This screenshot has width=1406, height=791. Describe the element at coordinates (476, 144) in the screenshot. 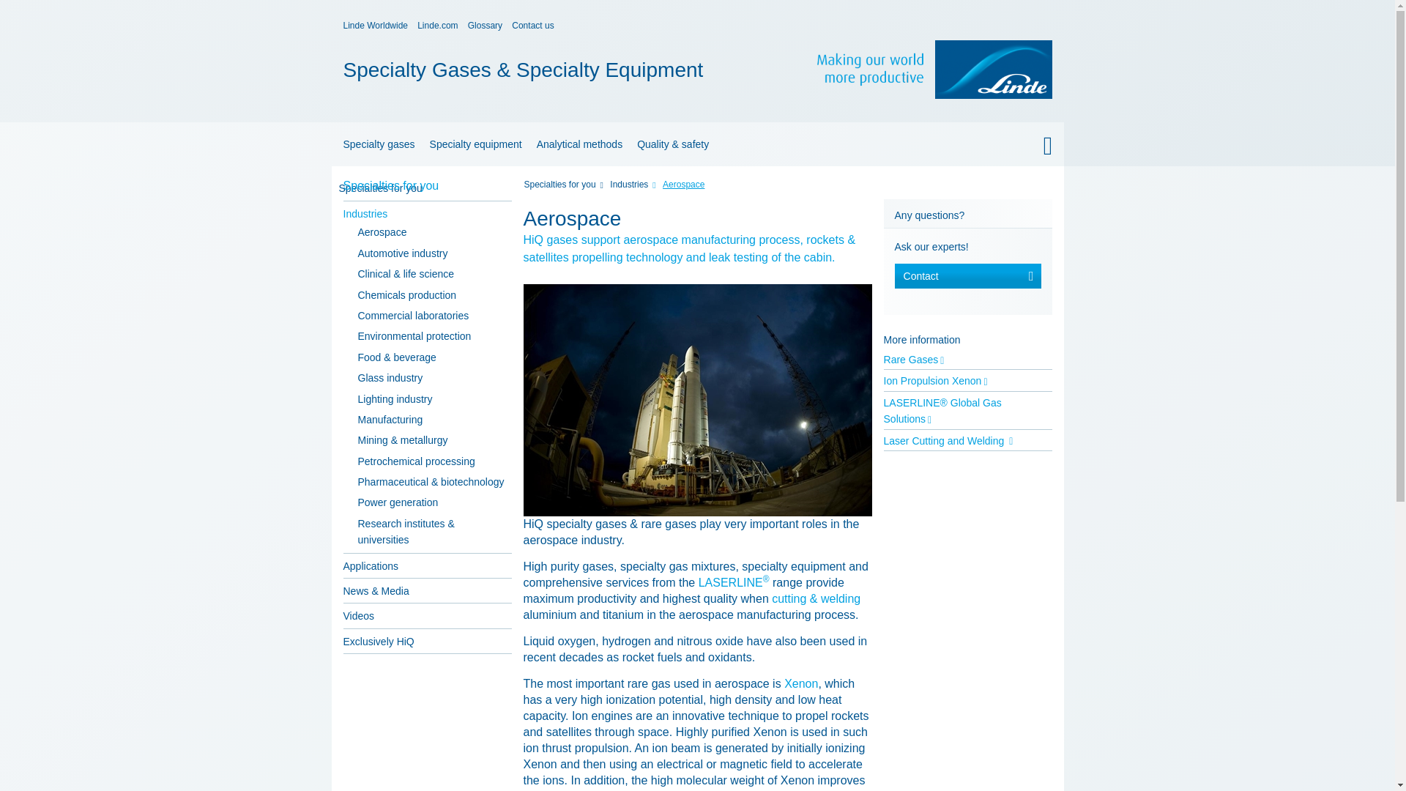

I see `Specialty equipment` at that location.